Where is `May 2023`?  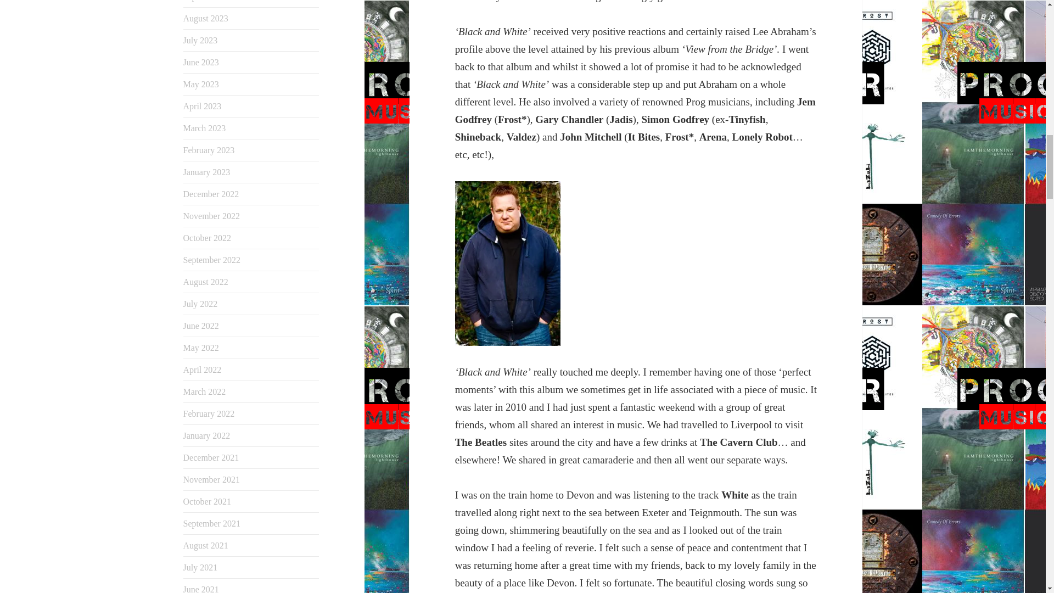
May 2023 is located at coordinates (201, 84).